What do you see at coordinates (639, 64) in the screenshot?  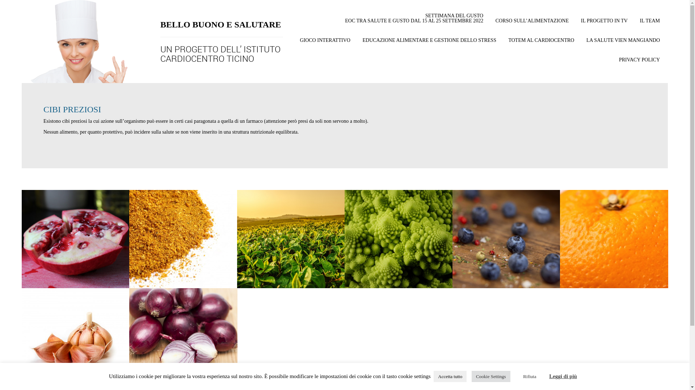 I see `PRIVACY POLICY` at bounding box center [639, 64].